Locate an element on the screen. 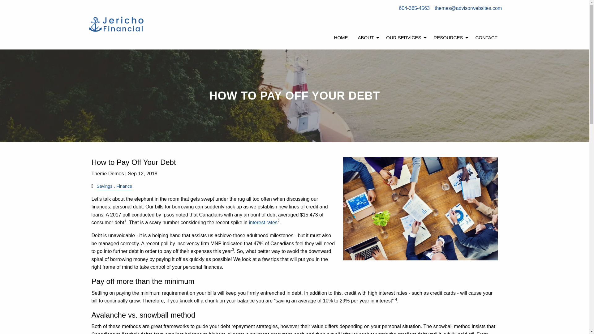  OUR SERVICES is located at coordinates (405, 38).